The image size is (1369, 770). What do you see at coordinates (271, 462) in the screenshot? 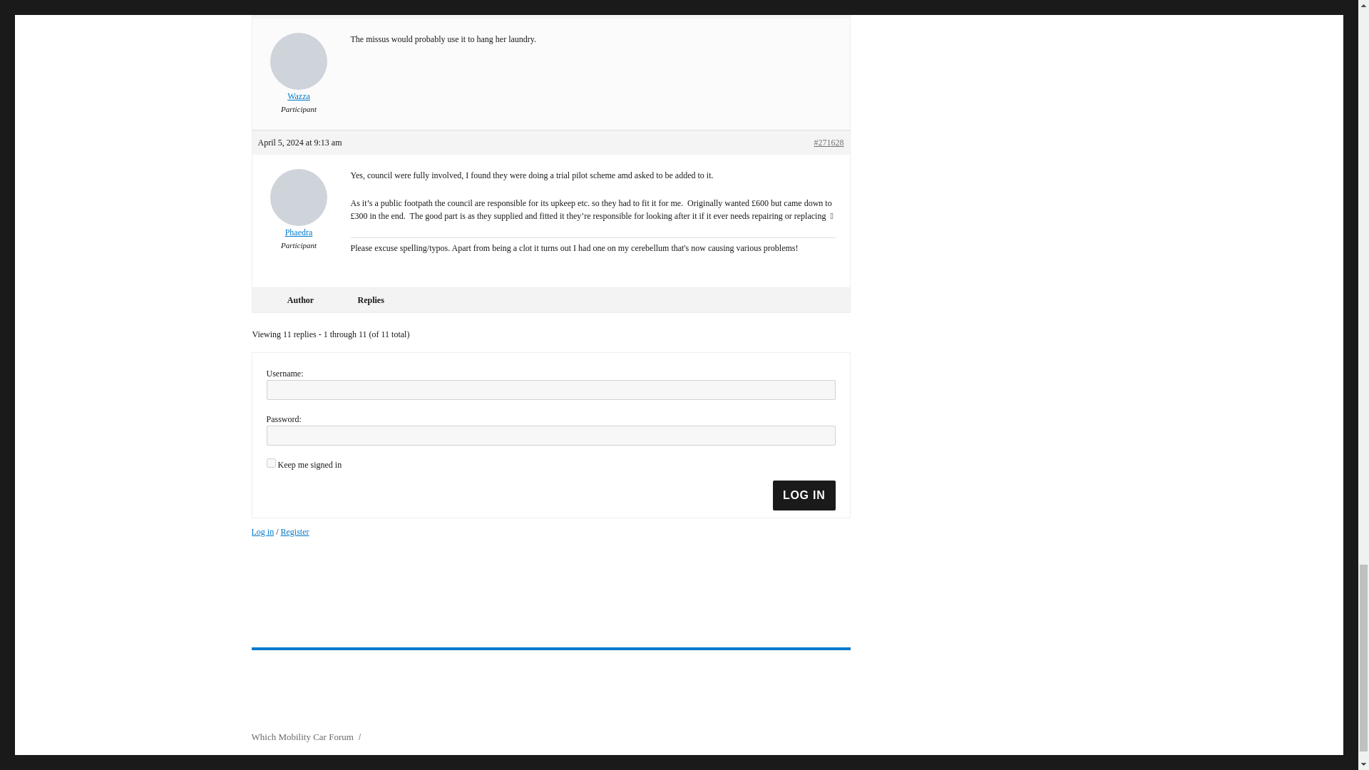
I see `forever` at bounding box center [271, 462].